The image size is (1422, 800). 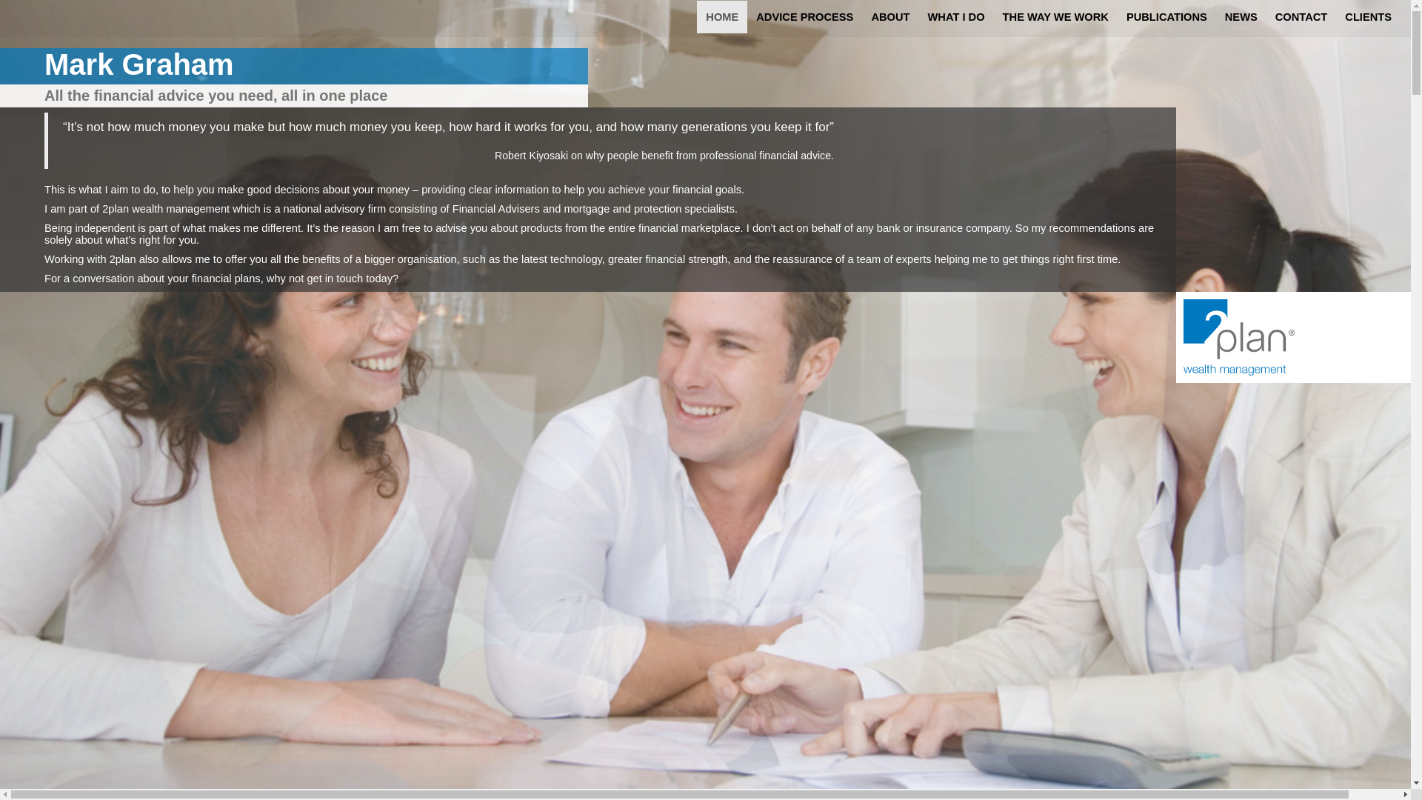 What do you see at coordinates (1302, 17) in the screenshot?
I see `CONTACT` at bounding box center [1302, 17].